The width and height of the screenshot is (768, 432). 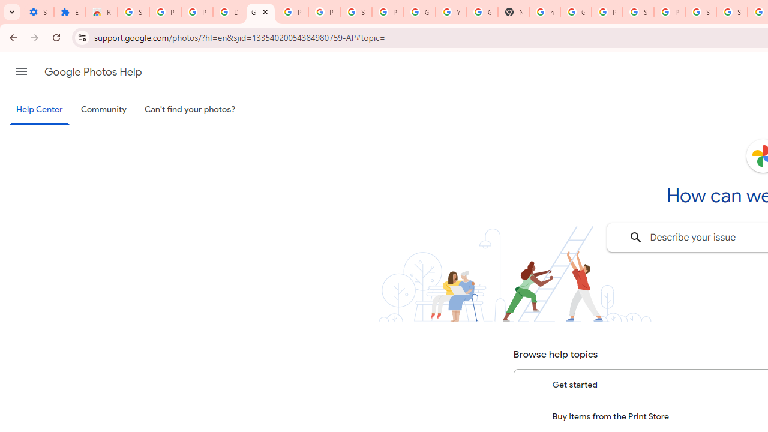 I want to click on Sign in - Google Accounts, so click(x=732, y=12).